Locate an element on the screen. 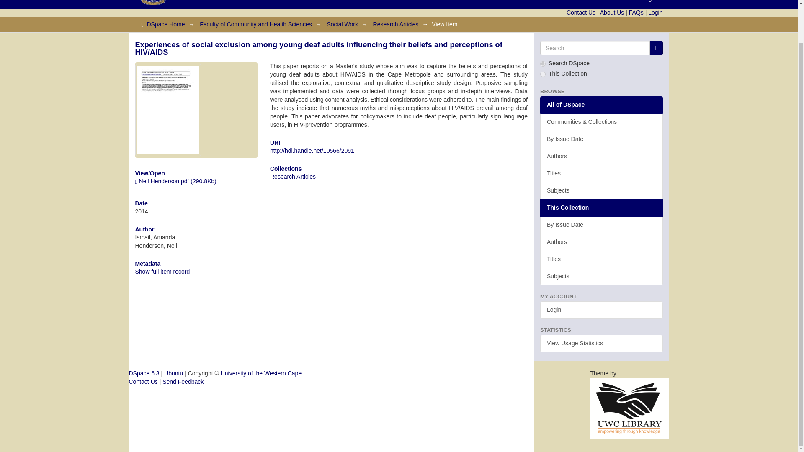 The image size is (804, 452). Show full item record is located at coordinates (162, 271).